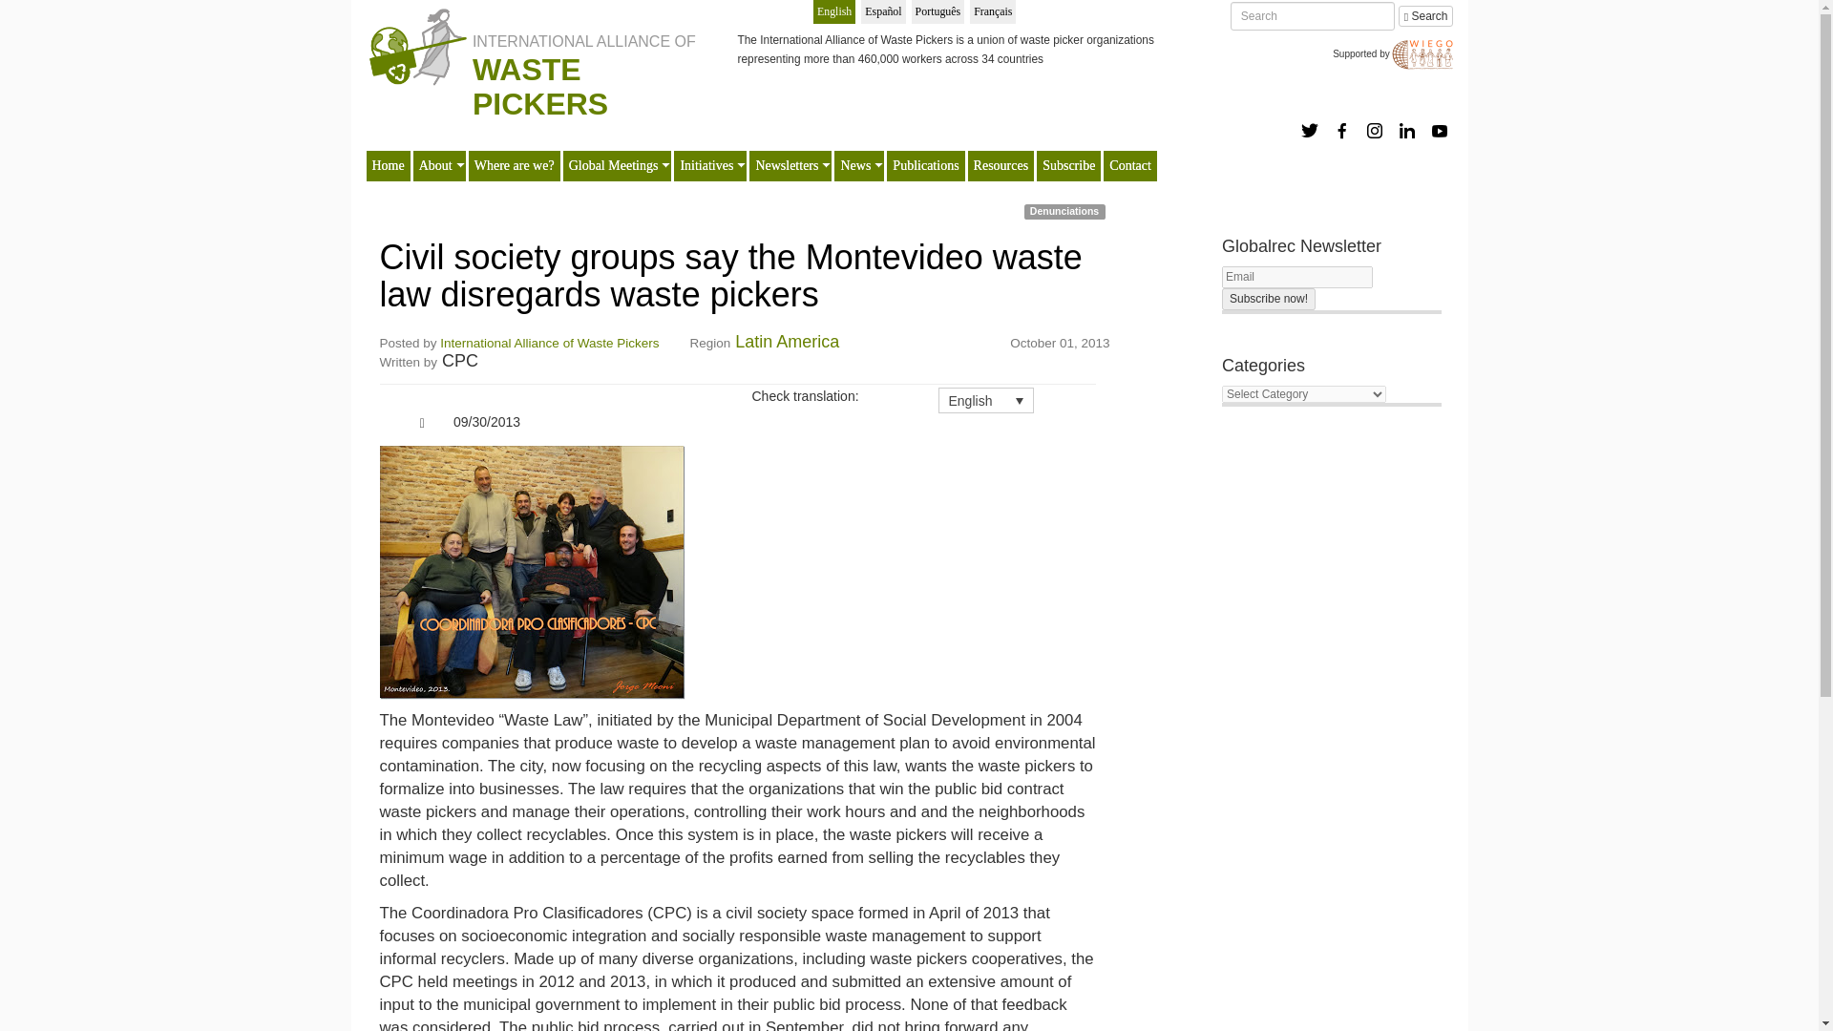 The height and width of the screenshot is (1031, 1833). I want to click on Newsletters, so click(787, 166).